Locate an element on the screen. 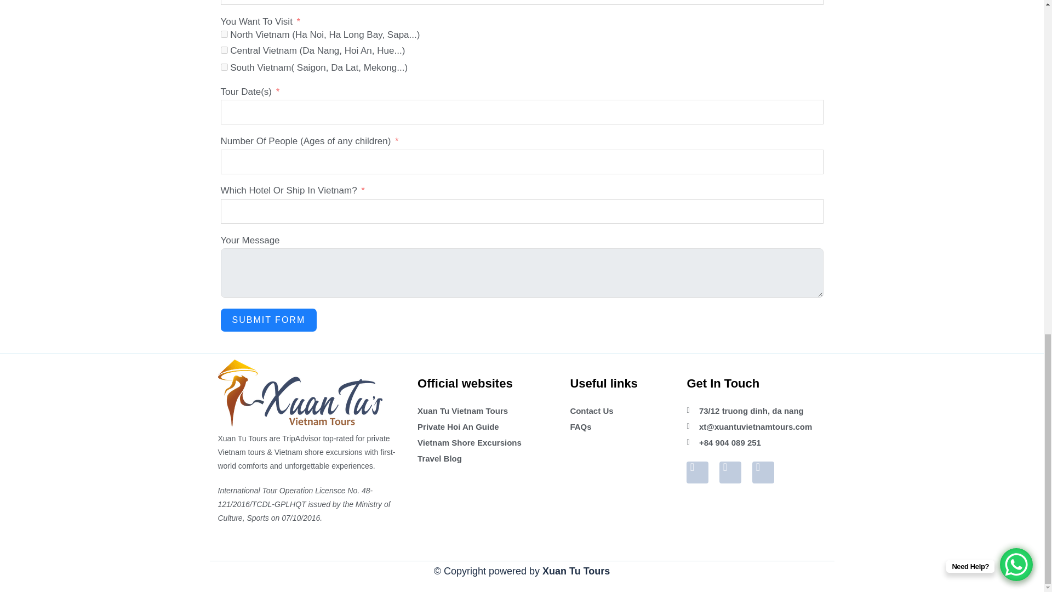 The width and height of the screenshot is (1052, 592). FAQs is located at coordinates (620, 426).